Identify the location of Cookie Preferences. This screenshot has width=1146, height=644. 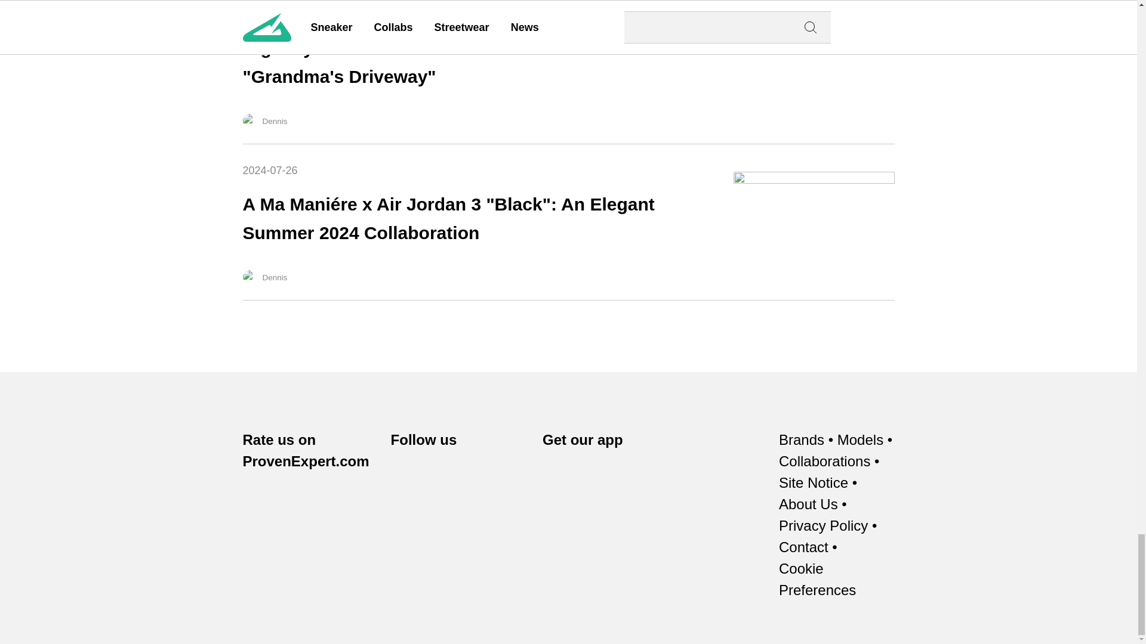
(837, 580).